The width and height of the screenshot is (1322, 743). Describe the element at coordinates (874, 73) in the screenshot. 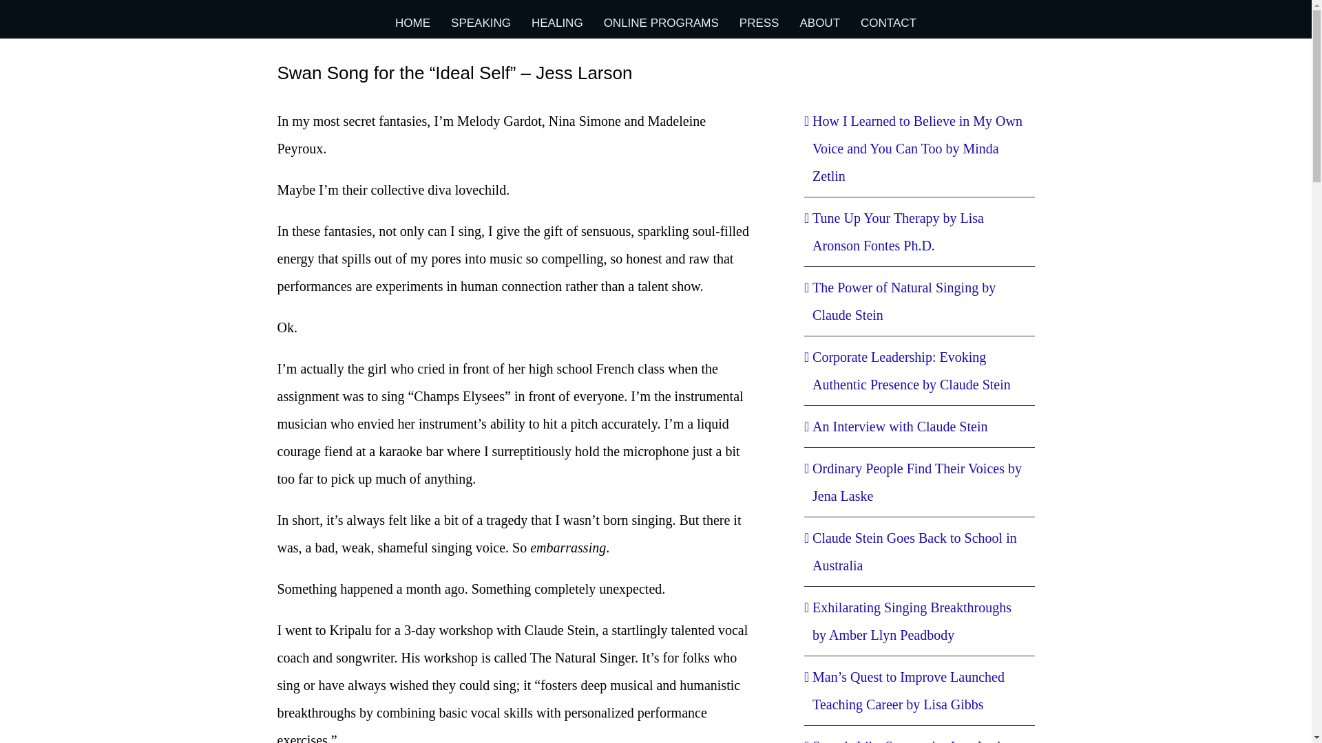

I see `Stories and Articles` at that location.